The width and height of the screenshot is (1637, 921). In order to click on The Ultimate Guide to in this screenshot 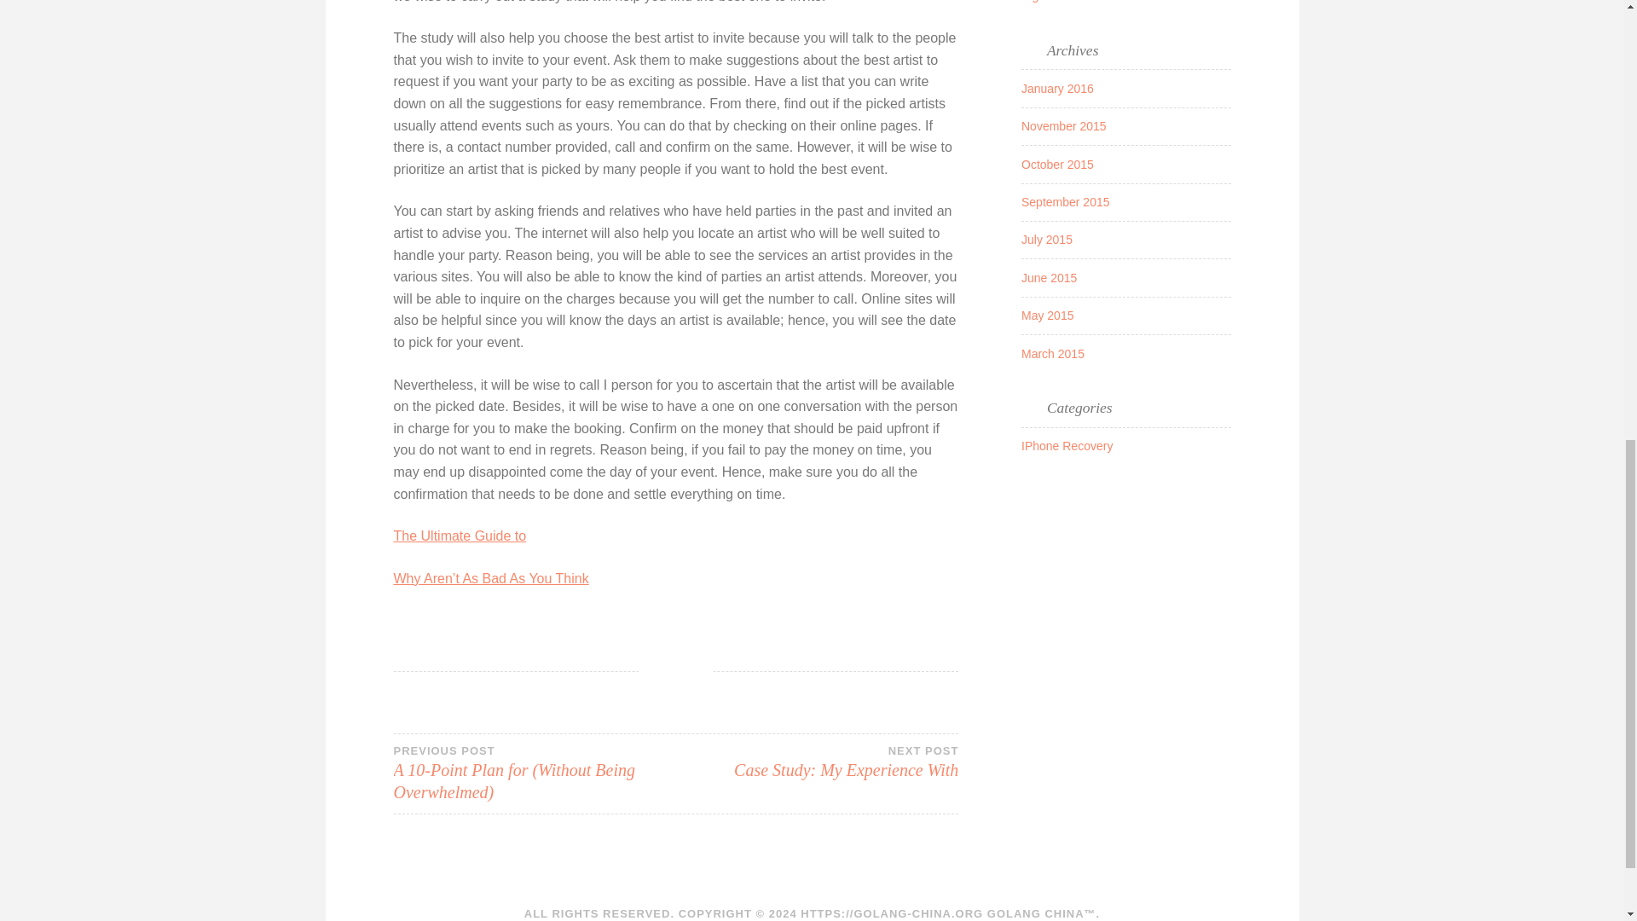, I will do `click(460, 536)`.